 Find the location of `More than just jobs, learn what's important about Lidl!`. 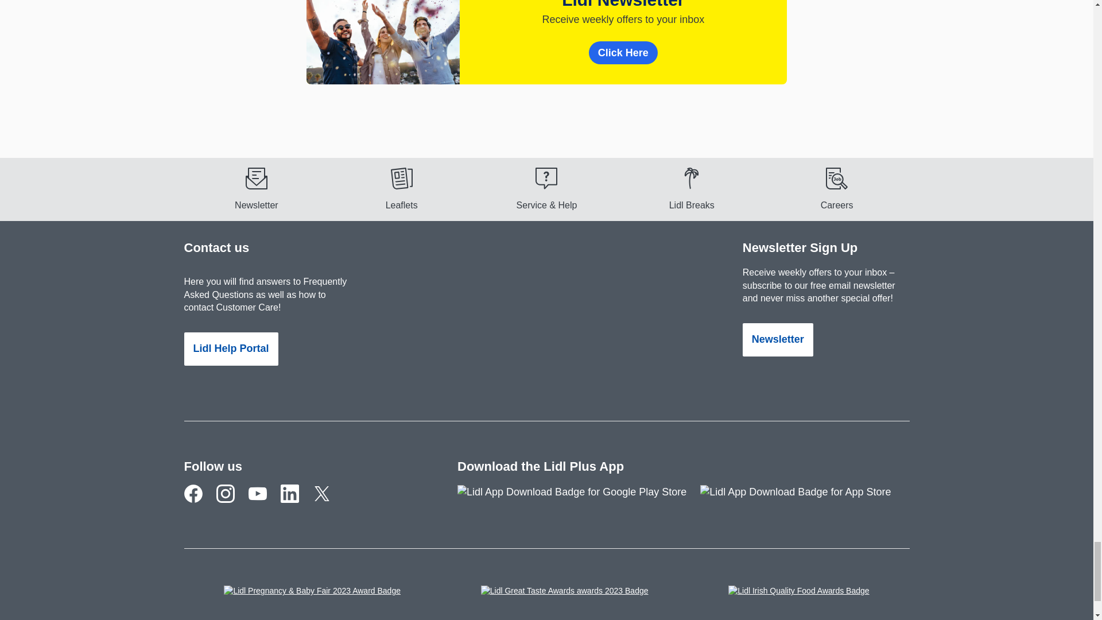

More than just jobs, learn what's important about Lidl! is located at coordinates (296, 502).